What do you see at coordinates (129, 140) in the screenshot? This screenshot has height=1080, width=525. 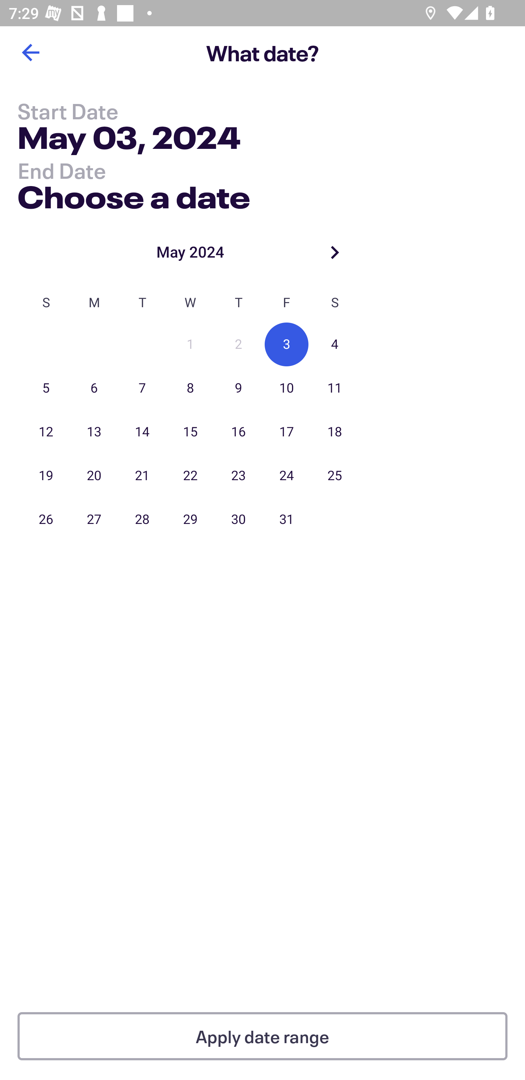 I see `May 03, 2024` at bounding box center [129, 140].